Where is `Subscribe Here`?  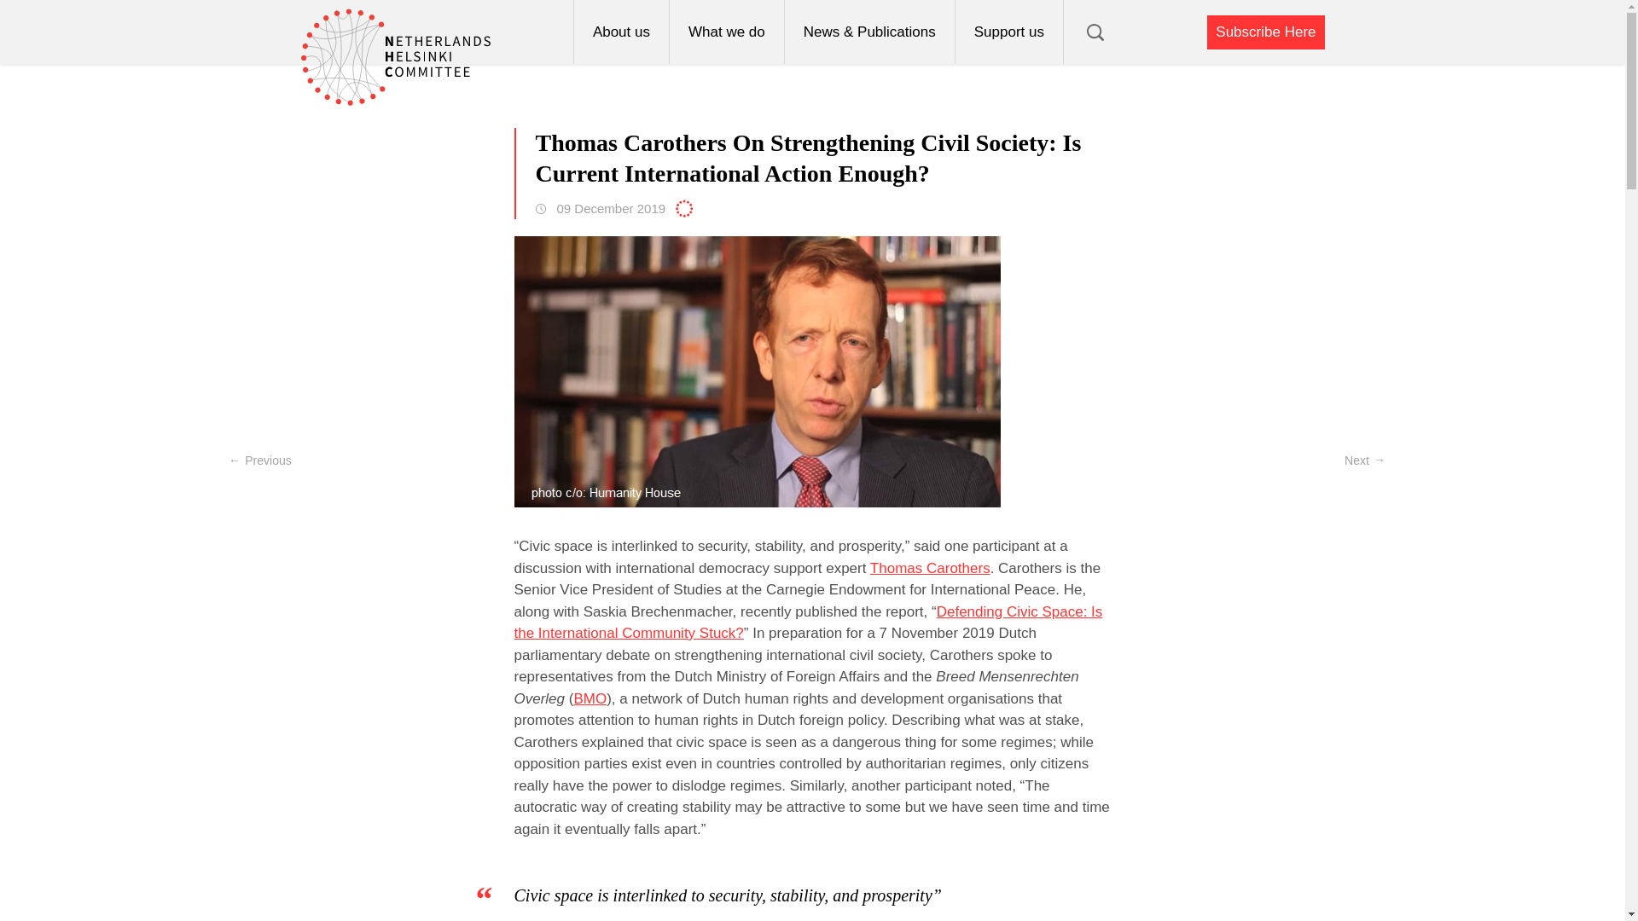 Subscribe Here is located at coordinates (1265, 32).